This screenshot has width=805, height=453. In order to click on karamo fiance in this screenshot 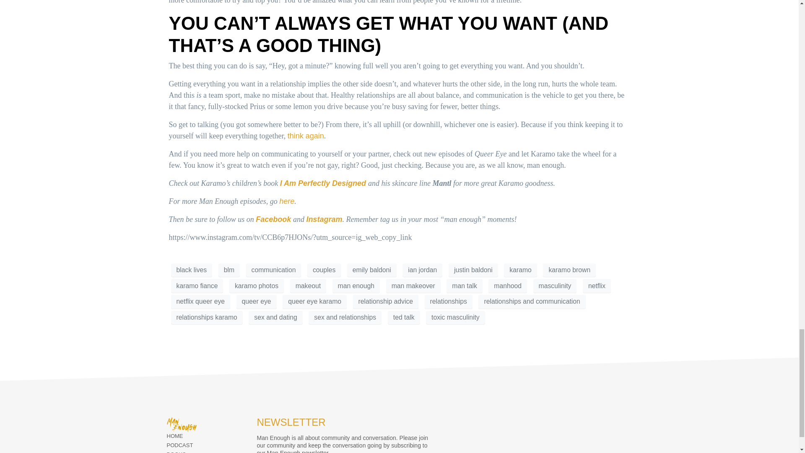, I will do `click(197, 286)`.